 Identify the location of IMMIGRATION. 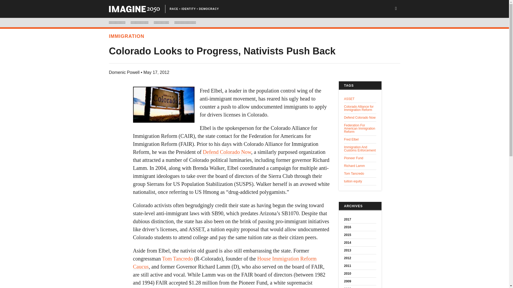
(127, 36).